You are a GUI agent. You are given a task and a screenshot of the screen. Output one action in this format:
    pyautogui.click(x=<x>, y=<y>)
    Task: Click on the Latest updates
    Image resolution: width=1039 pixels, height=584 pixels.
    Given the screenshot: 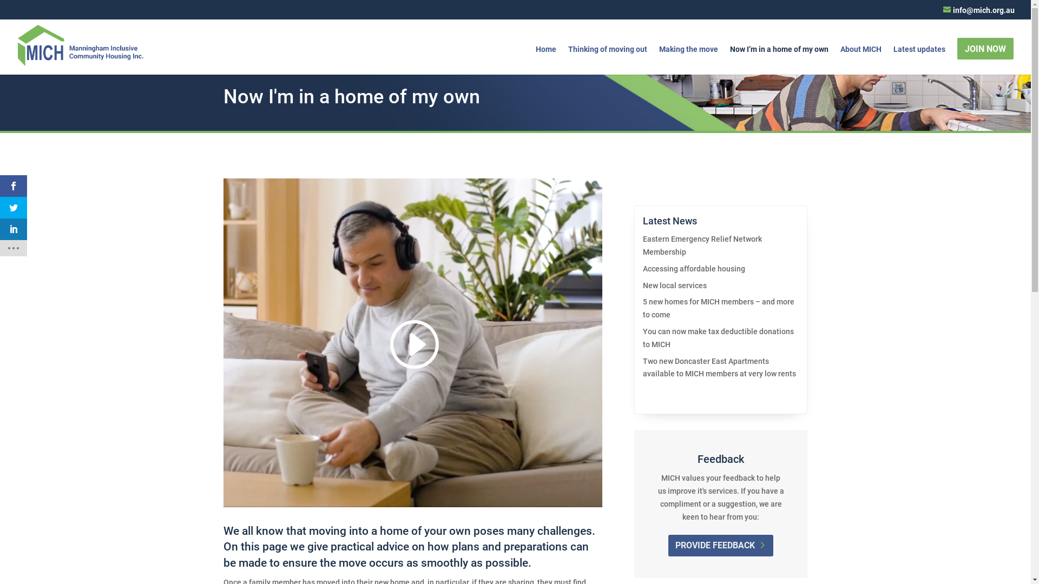 What is the action you would take?
    pyautogui.click(x=919, y=60)
    